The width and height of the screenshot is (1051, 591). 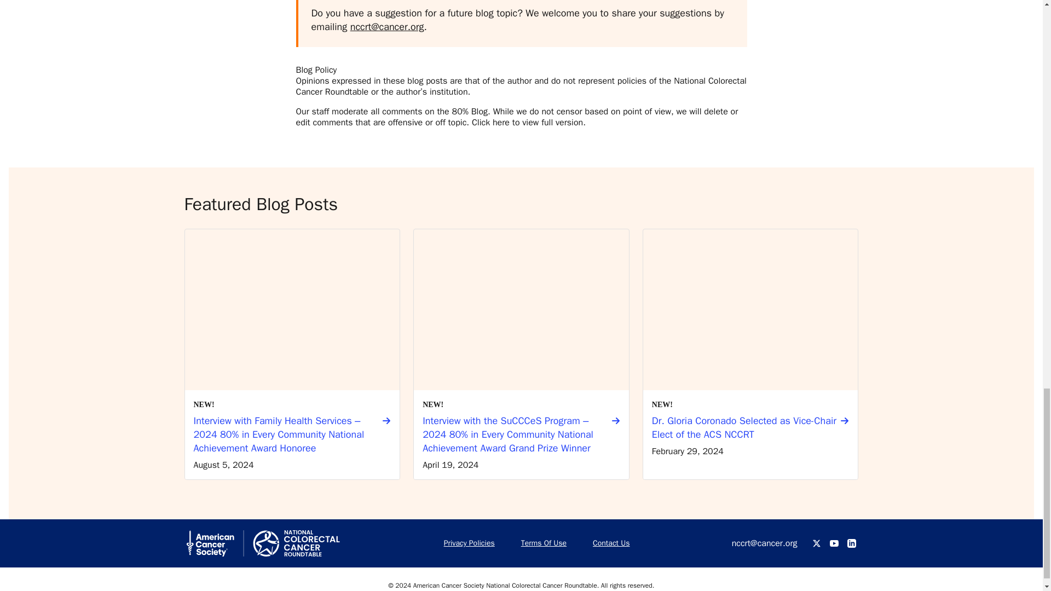 What do you see at coordinates (852, 543) in the screenshot?
I see `Visit us on LinkedIn` at bounding box center [852, 543].